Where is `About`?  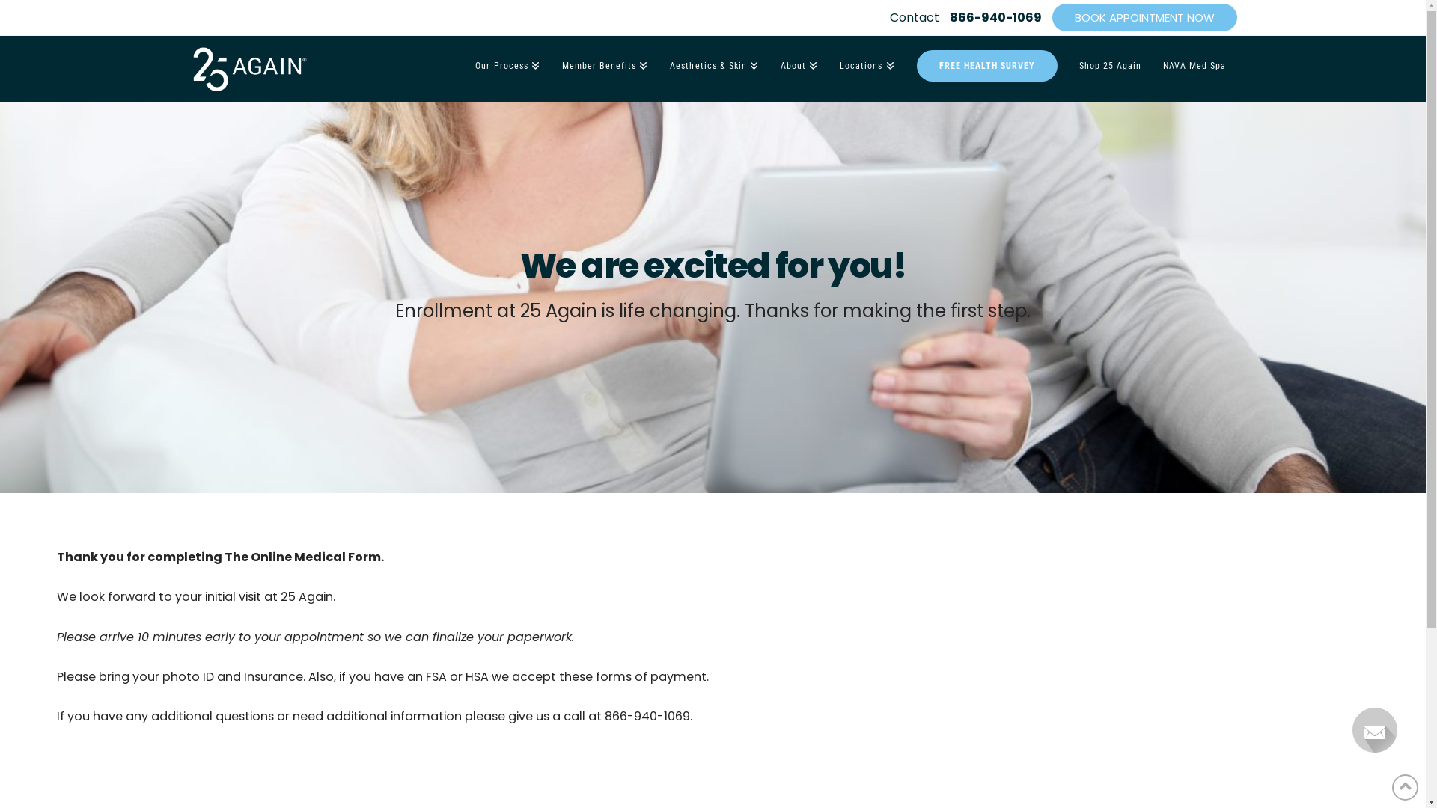
About is located at coordinates (799, 64).